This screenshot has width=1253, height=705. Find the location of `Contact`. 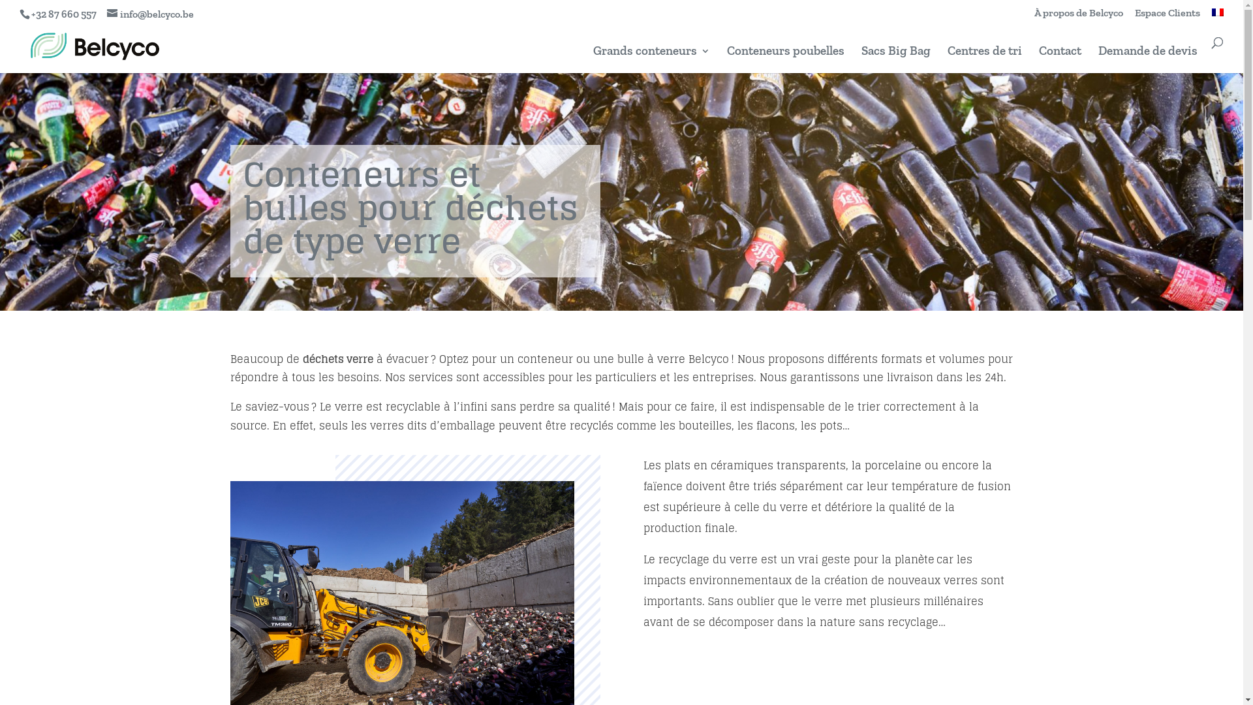

Contact is located at coordinates (1060, 60).